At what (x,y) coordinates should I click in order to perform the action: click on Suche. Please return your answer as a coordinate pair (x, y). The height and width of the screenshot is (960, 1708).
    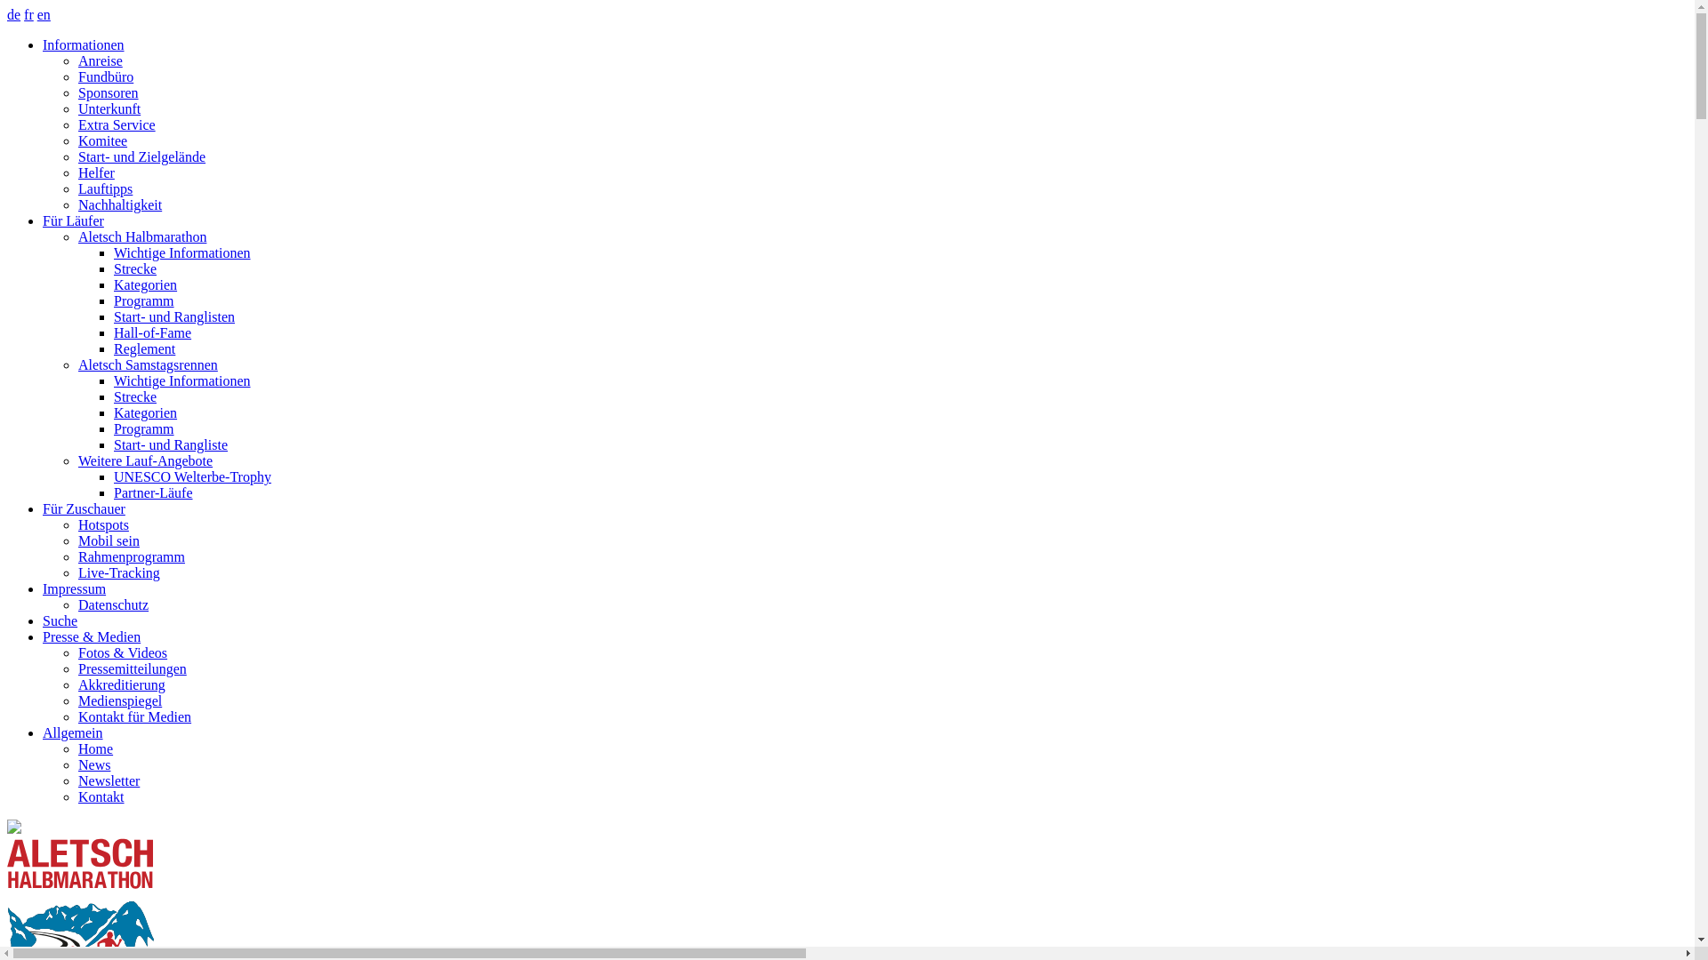
    Looking at the image, I should click on (60, 620).